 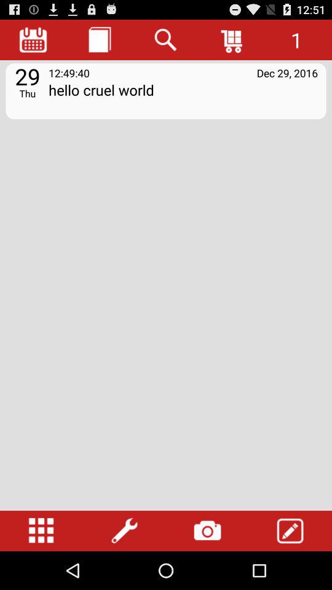 What do you see at coordinates (287, 73) in the screenshot?
I see `press item next to 12:49:40 item` at bounding box center [287, 73].